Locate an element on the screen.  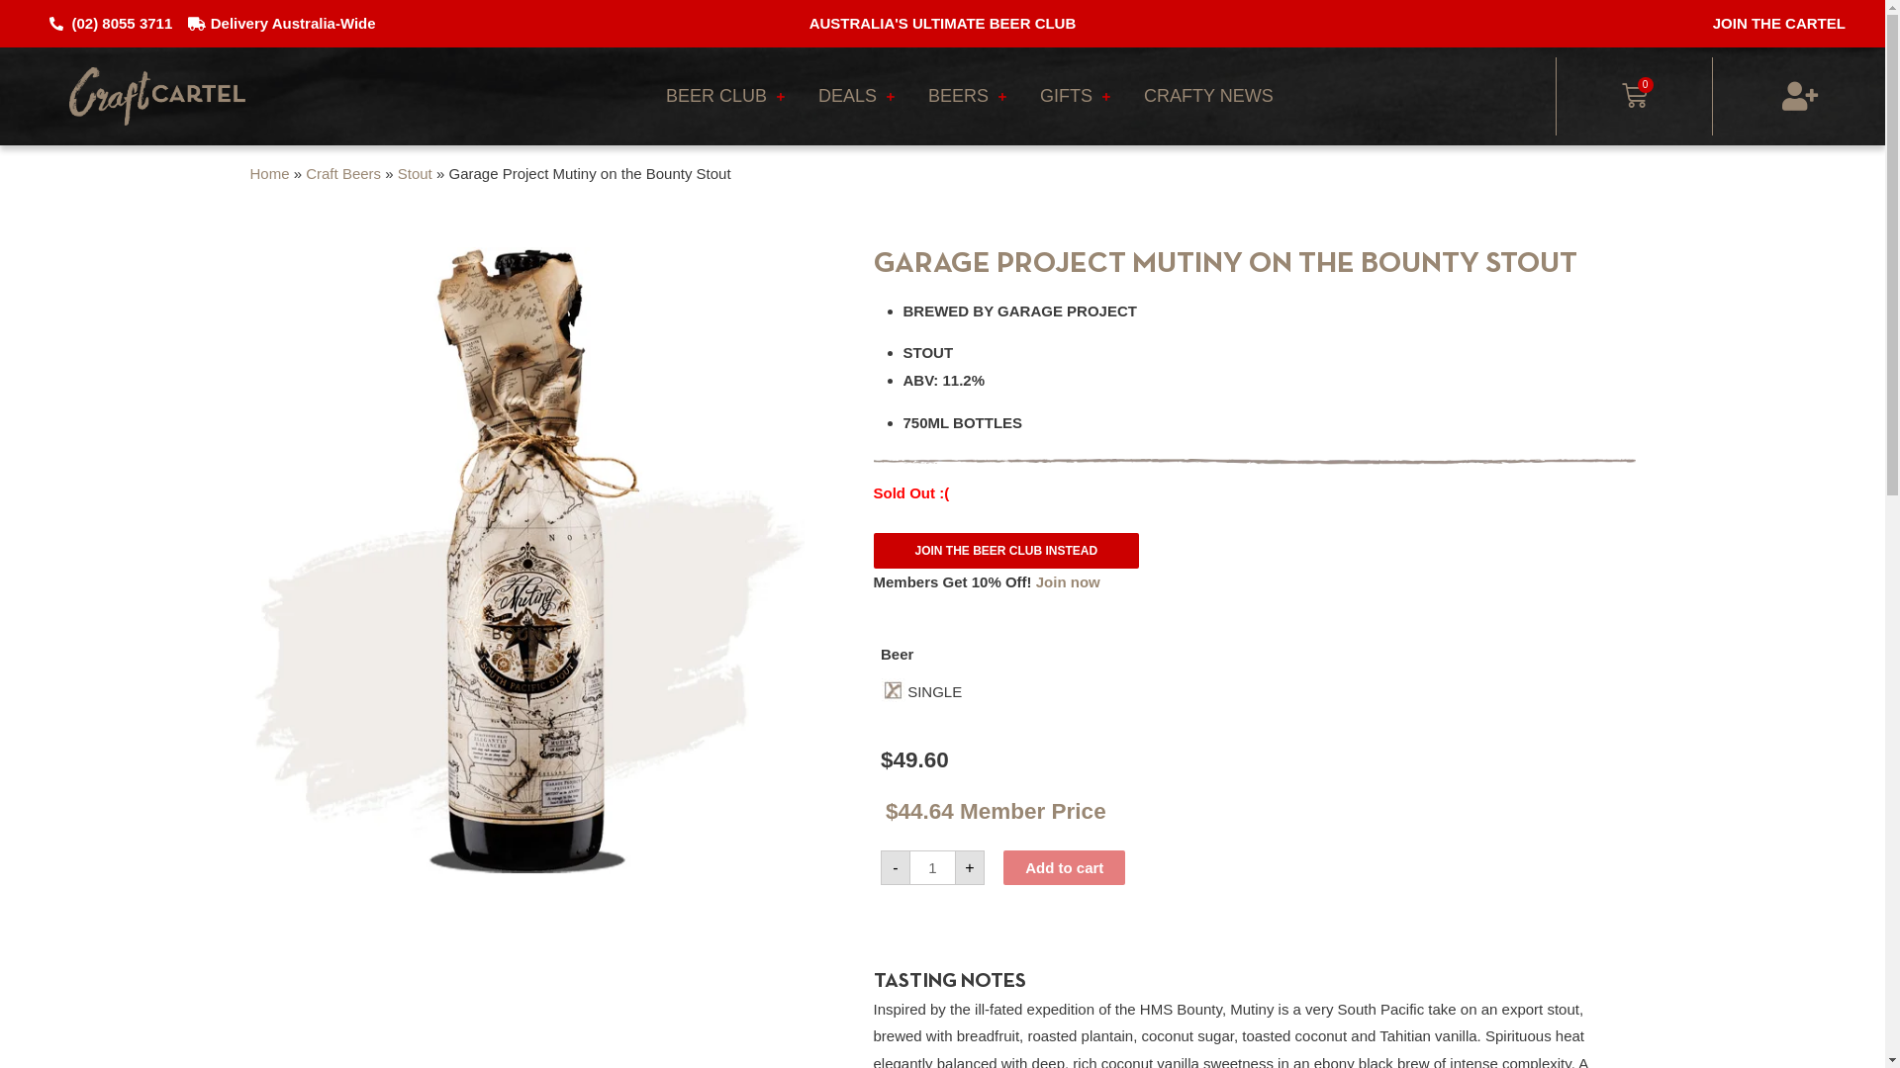
DEALS is located at coordinates (857, 96).